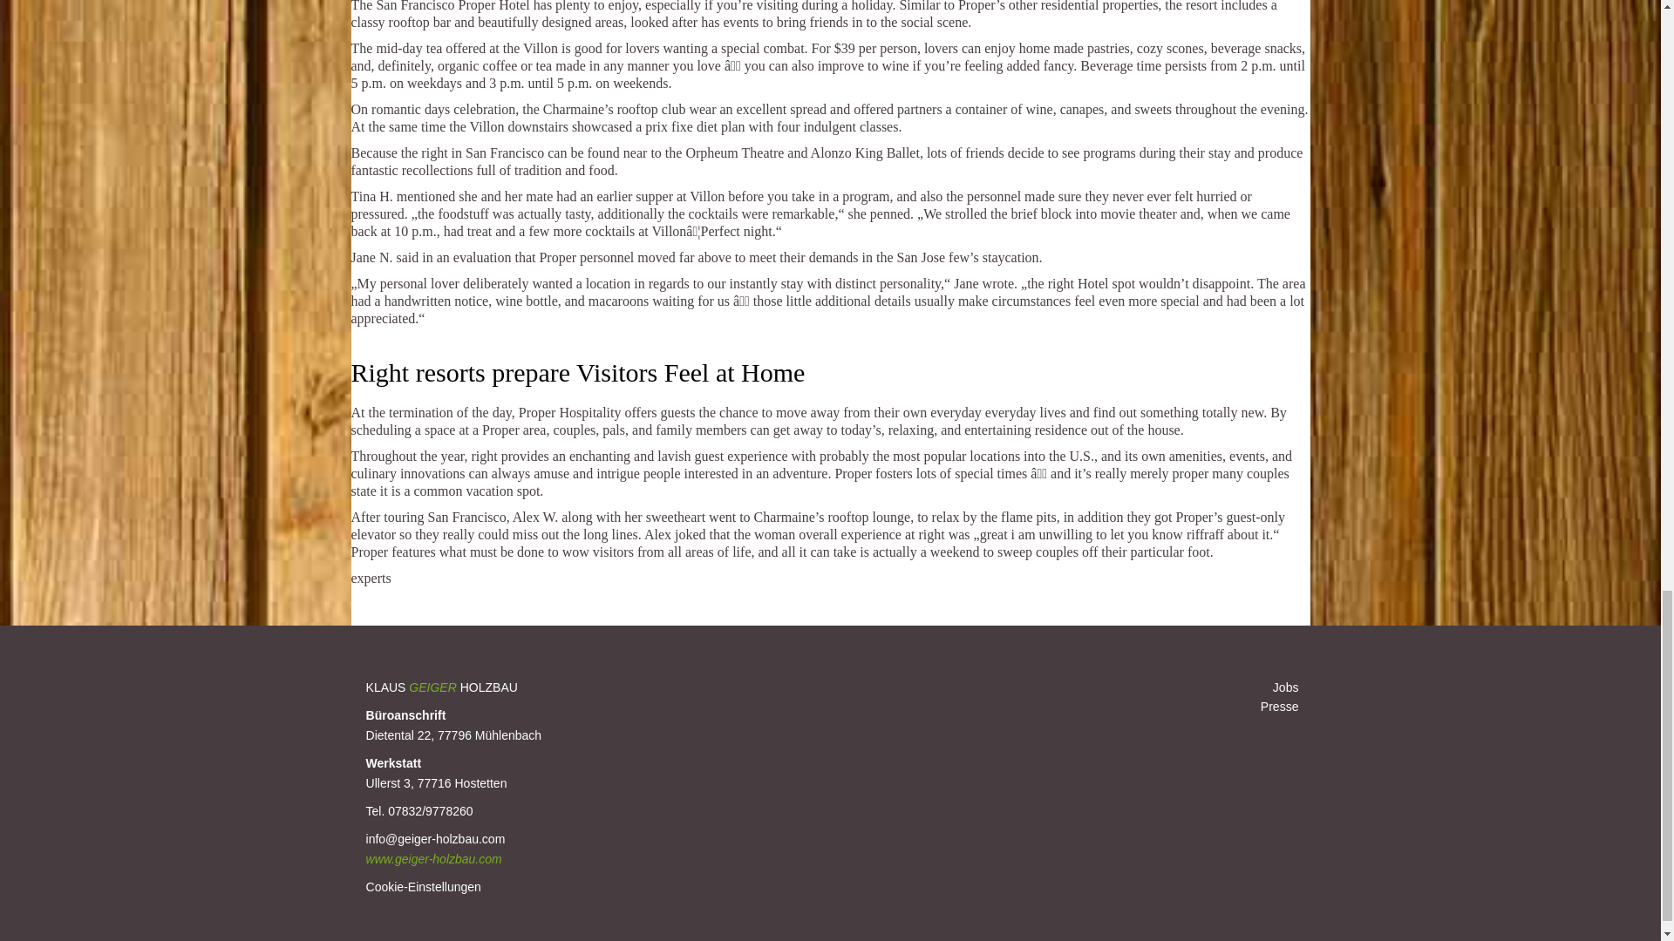 This screenshot has width=1674, height=941. Describe the element at coordinates (1285, 687) in the screenshot. I see `Jobs` at that location.